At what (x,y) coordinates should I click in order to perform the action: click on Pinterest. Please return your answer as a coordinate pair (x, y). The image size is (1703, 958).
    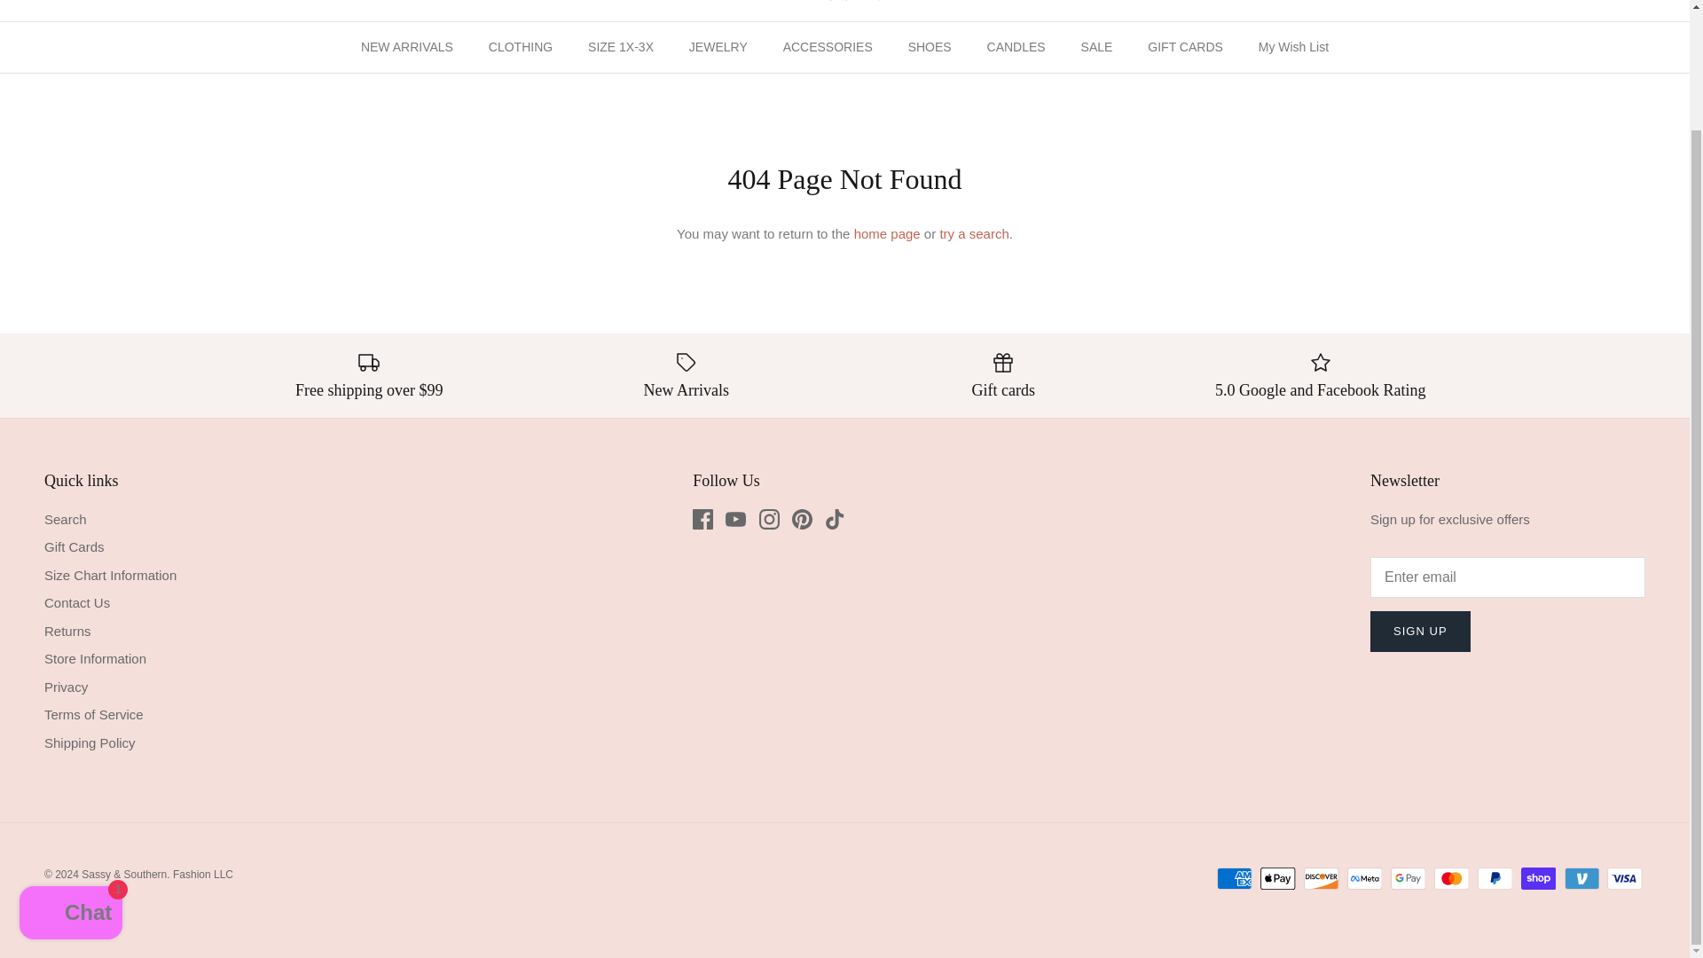
    Looking at the image, I should click on (802, 519).